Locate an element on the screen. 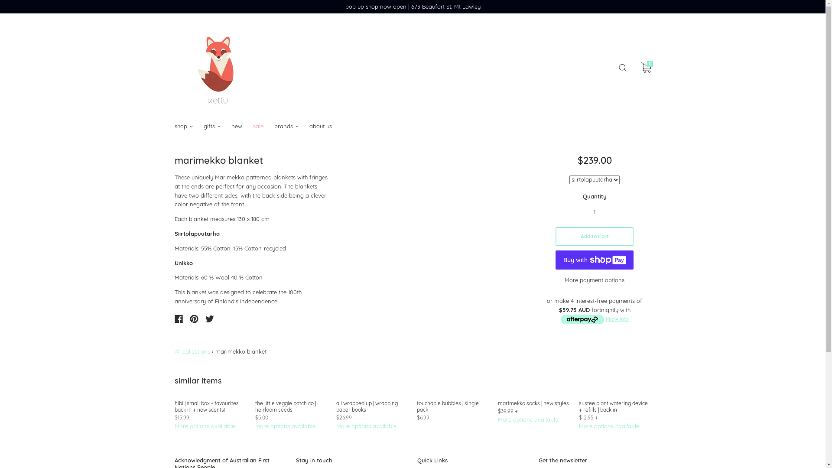  marimekko socks | new styles is located at coordinates (533, 403).